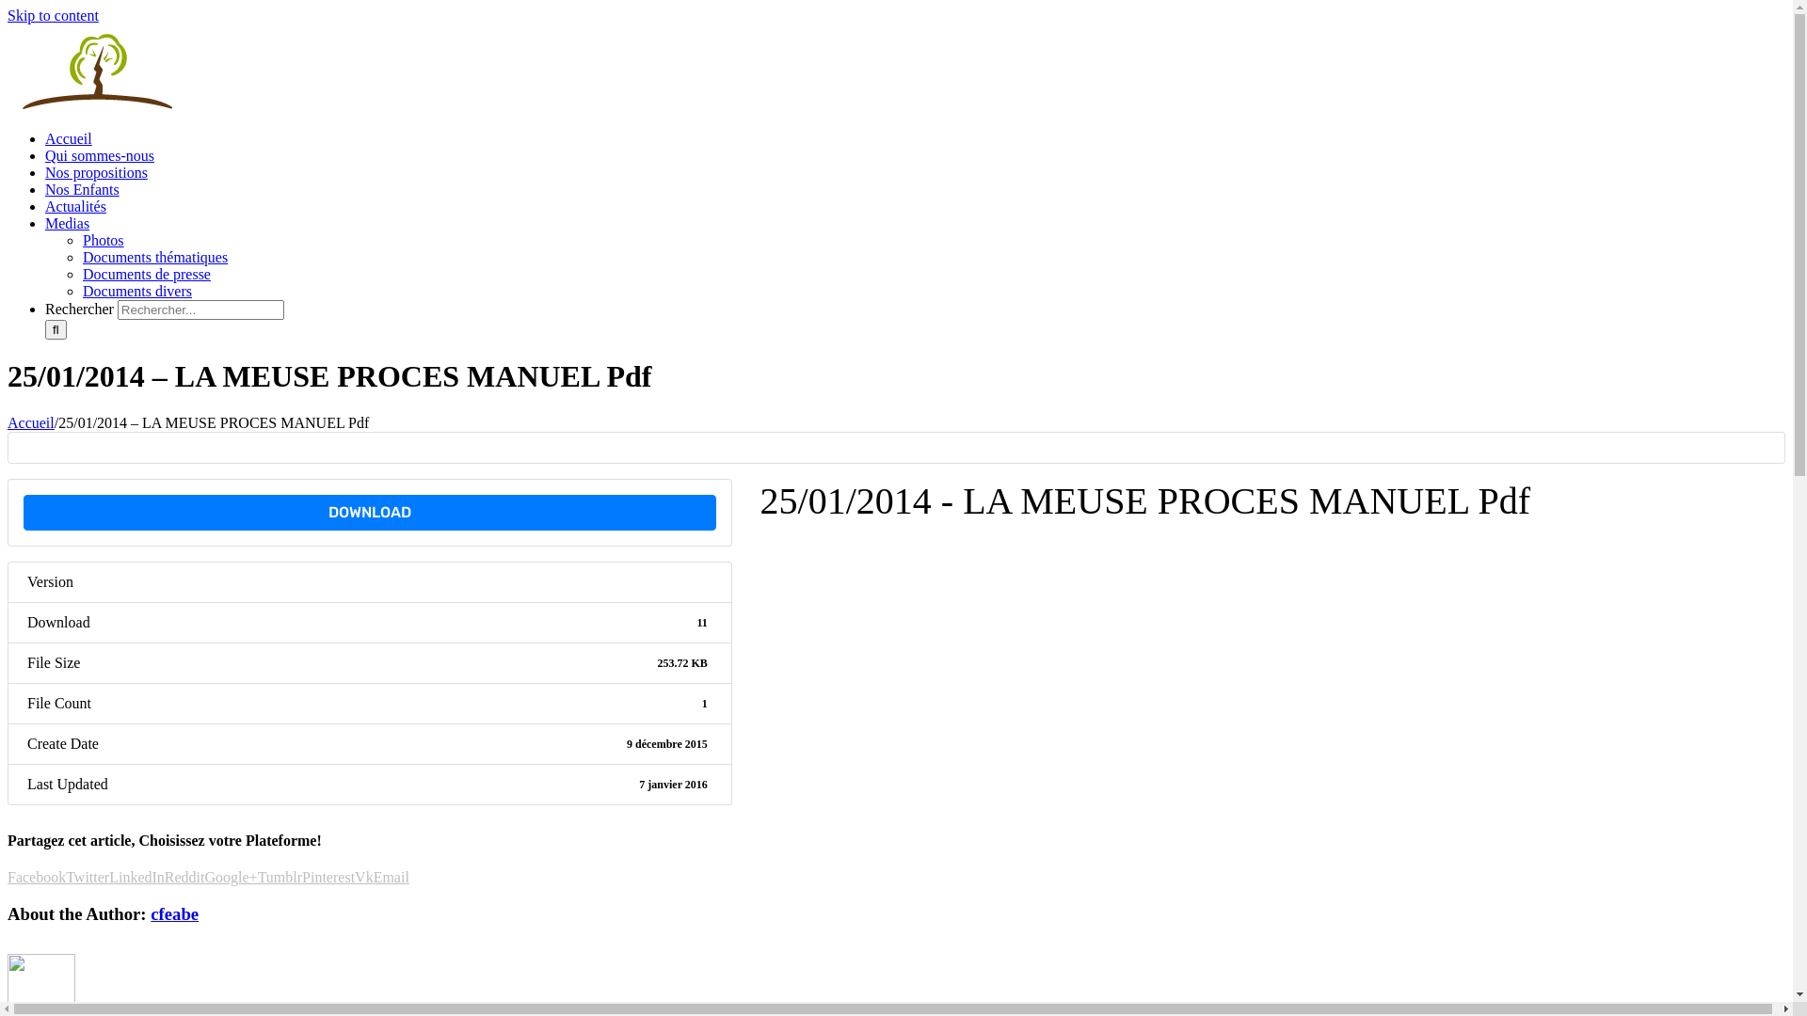  What do you see at coordinates (392, 877) in the screenshot?
I see `Email` at bounding box center [392, 877].